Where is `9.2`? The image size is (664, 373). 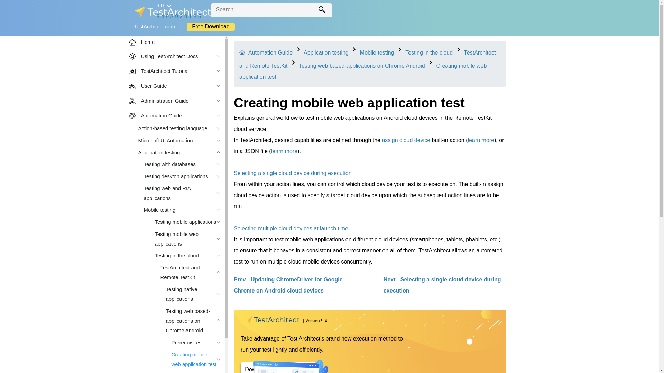
9.2 is located at coordinates (179, 16).